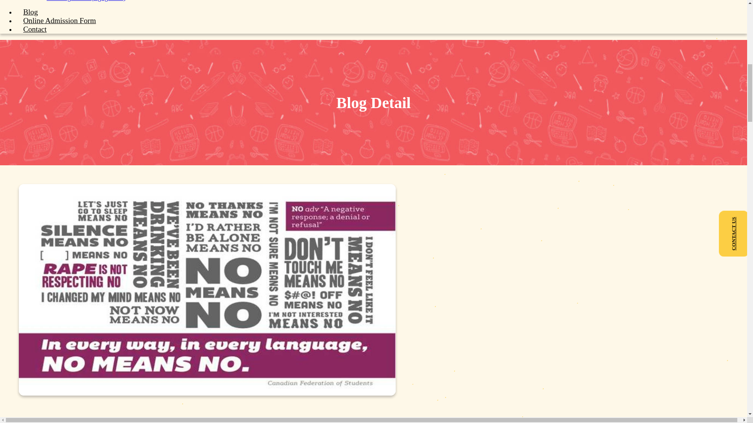  Describe the element at coordinates (31, 12) in the screenshot. I see `Blog` at that location.